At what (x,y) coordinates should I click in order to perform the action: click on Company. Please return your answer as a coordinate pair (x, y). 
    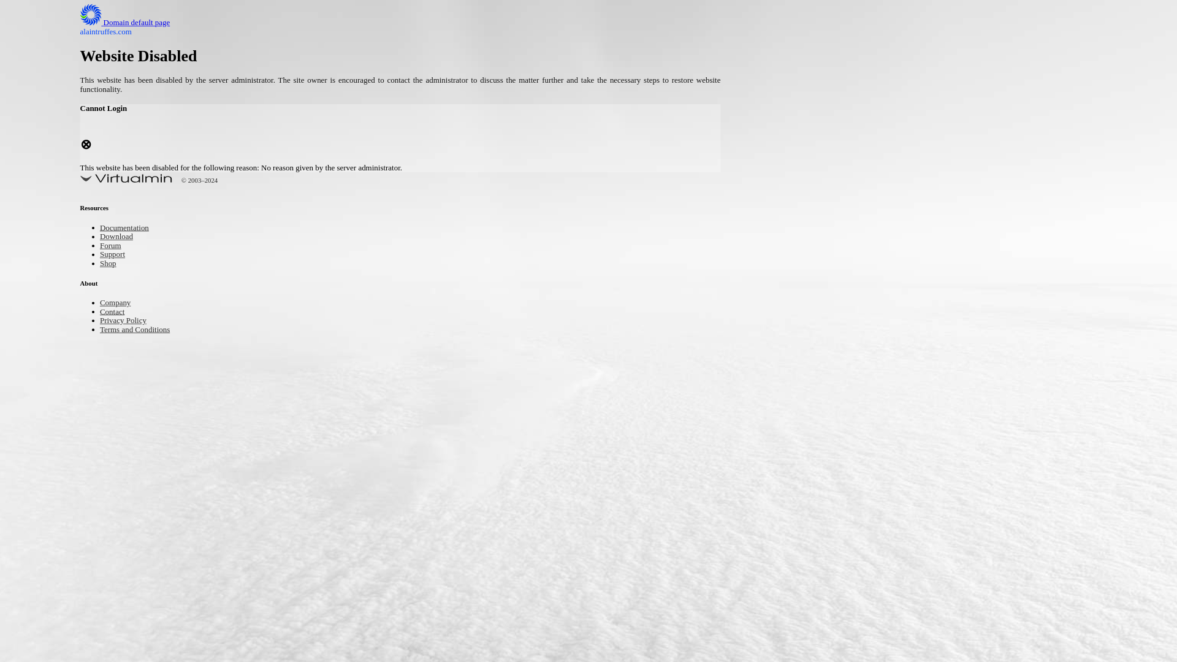
    Looking at the image, I should click on (119, 303).